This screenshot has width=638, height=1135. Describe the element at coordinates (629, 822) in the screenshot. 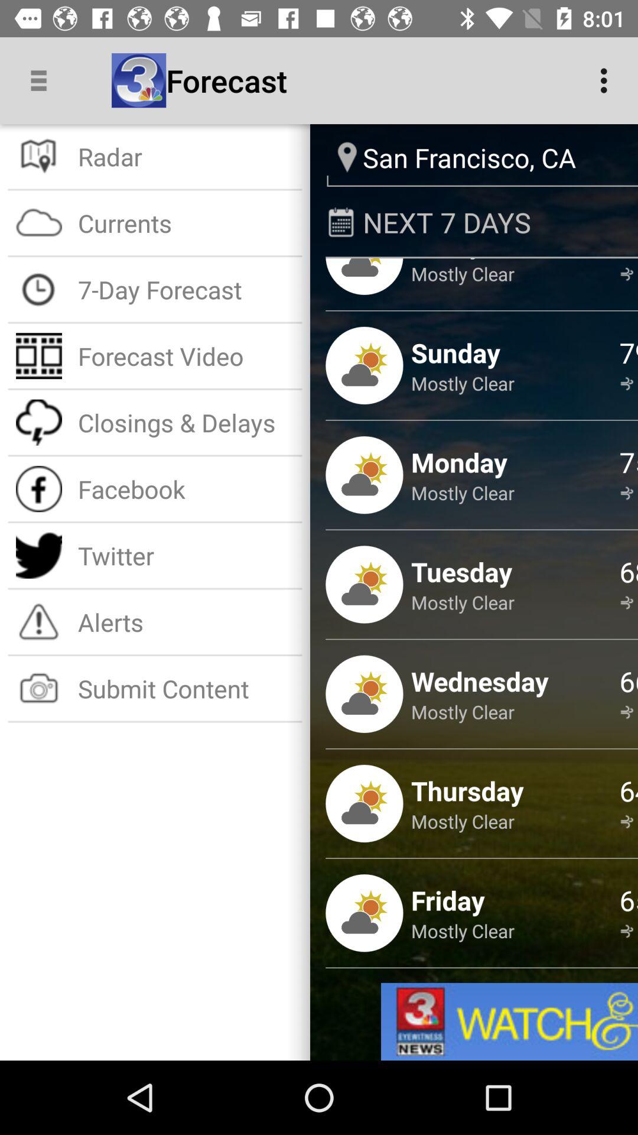

I see `tap 14 mph ssw icon` at that location.